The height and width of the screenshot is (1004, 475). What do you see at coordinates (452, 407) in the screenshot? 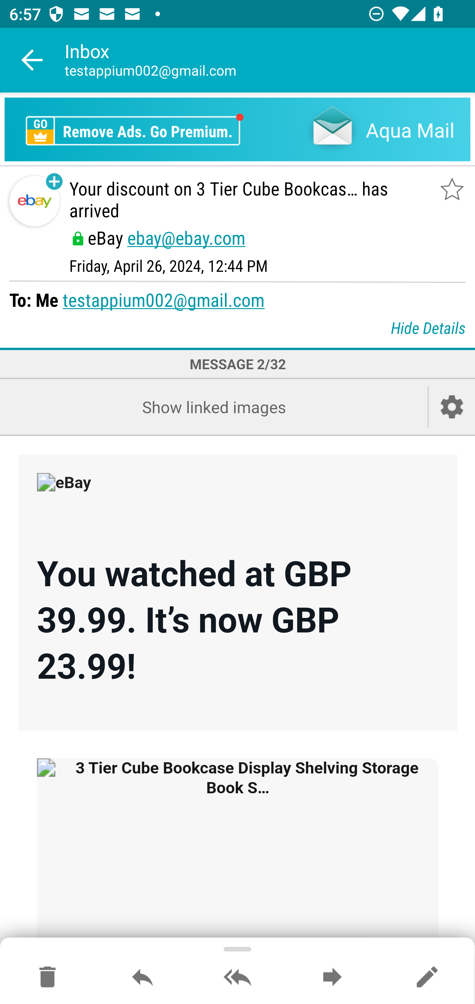
I see `Account setup` at bounding box center [452, 407].